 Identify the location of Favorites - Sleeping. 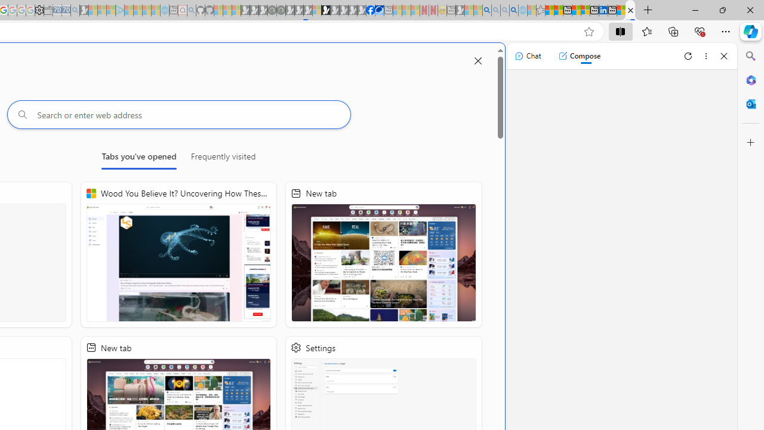
(540, 11).